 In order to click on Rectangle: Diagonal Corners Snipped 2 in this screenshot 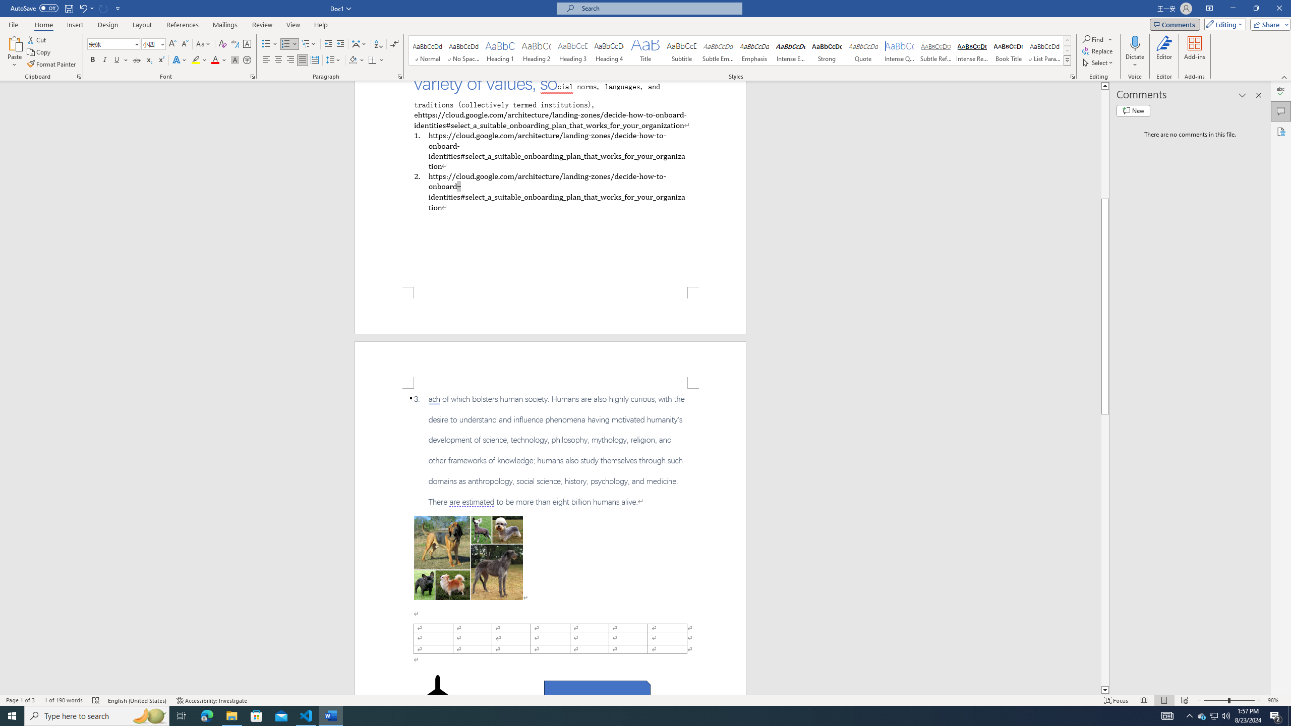, I will do `click(597, 692)`.